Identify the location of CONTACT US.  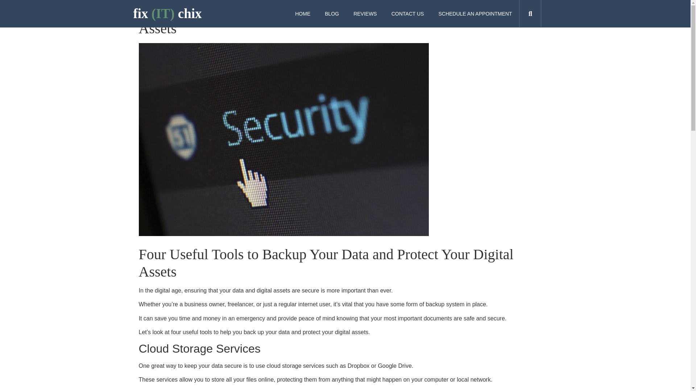
(407, 14).